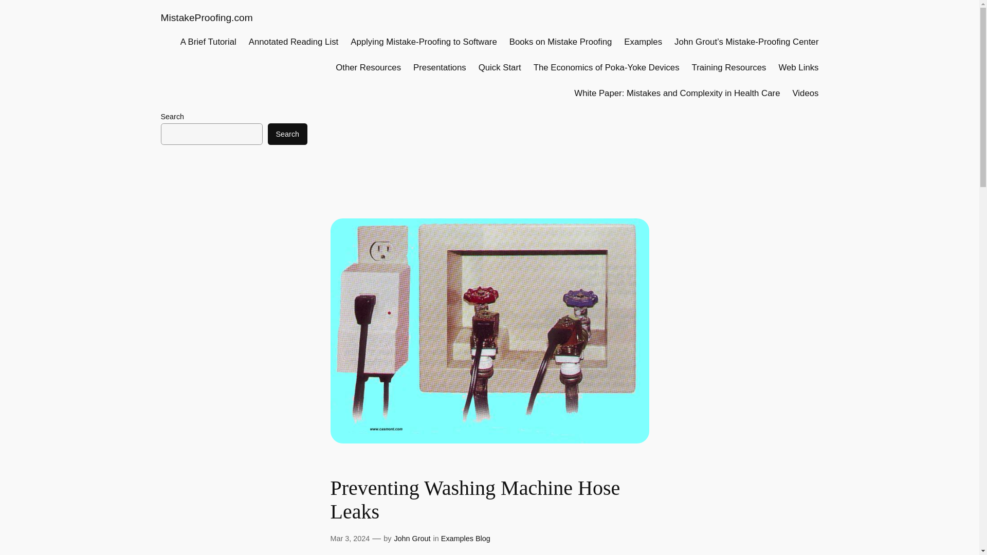 Image resolution: width=987 pixels, height=555 pixels. Describe the element at coordinates (729, 67) in the screenshot. I see `Training Resources` at that location.